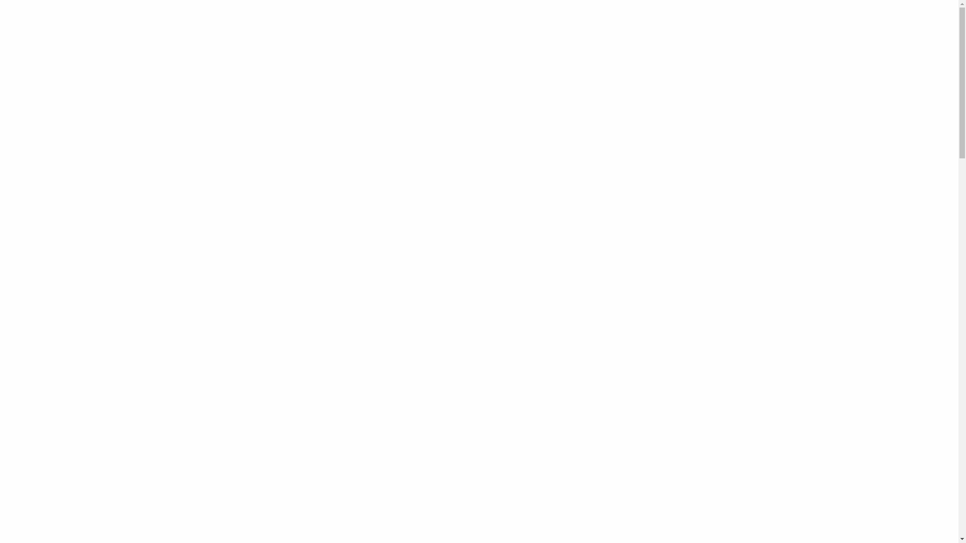  I want to click on VIEW OUR WORK, so click(479, 241).